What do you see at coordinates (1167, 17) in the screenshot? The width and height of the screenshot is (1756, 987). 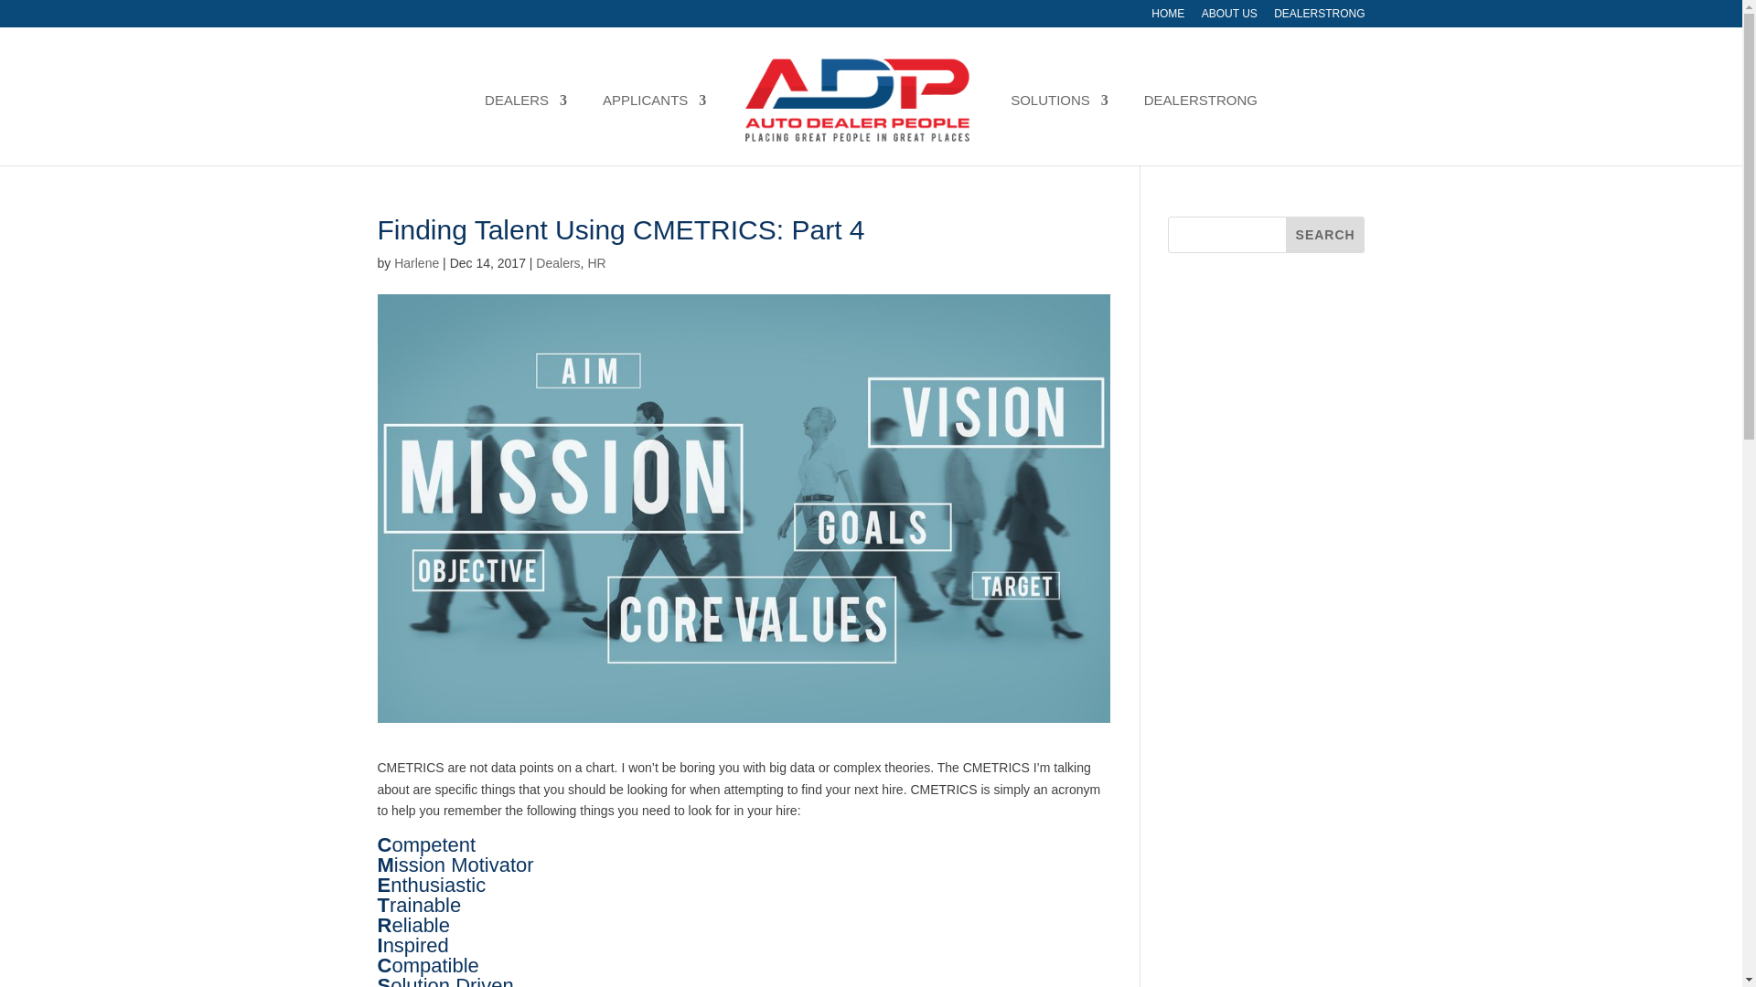 I see `HOME` at bounding box center [1167, 17].